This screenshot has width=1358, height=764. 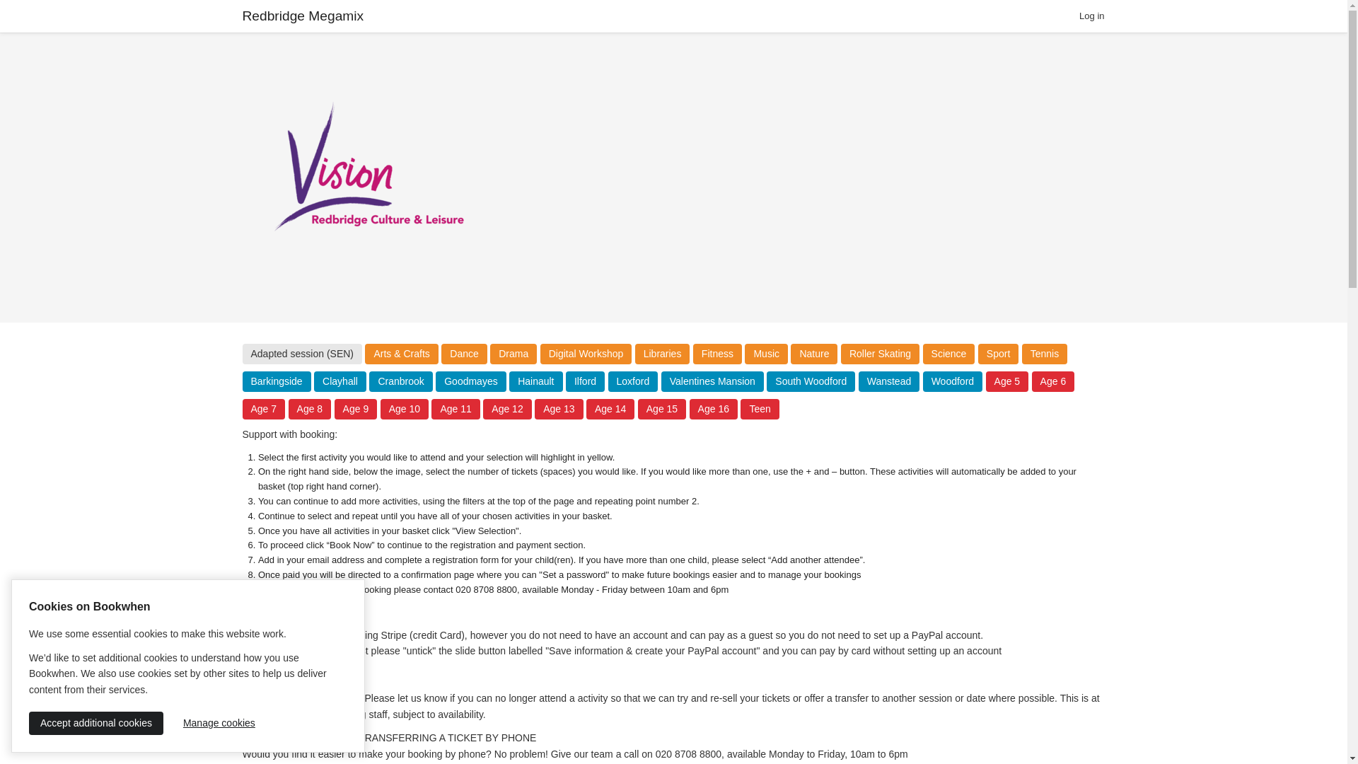 I want to click on South Woodford, so click(x=811, y=381).